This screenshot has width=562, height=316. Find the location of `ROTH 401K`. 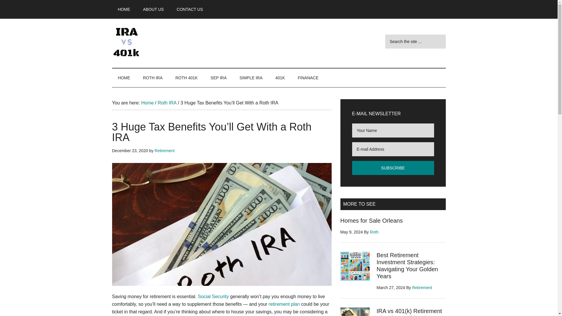

ROTH 401K is located at coordinates (186, 78).